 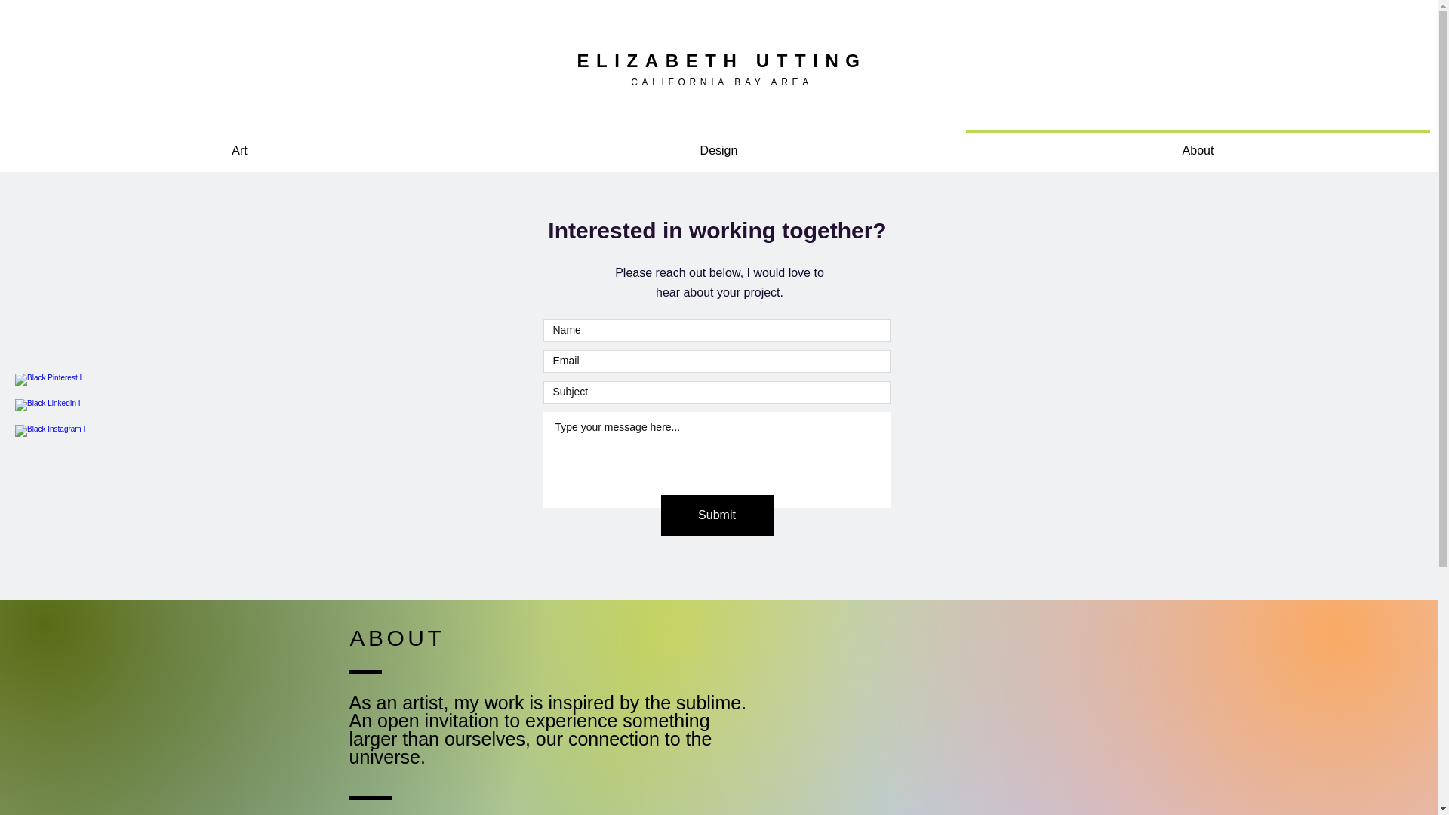 I want to click on Art, so click(x=240, y=143).